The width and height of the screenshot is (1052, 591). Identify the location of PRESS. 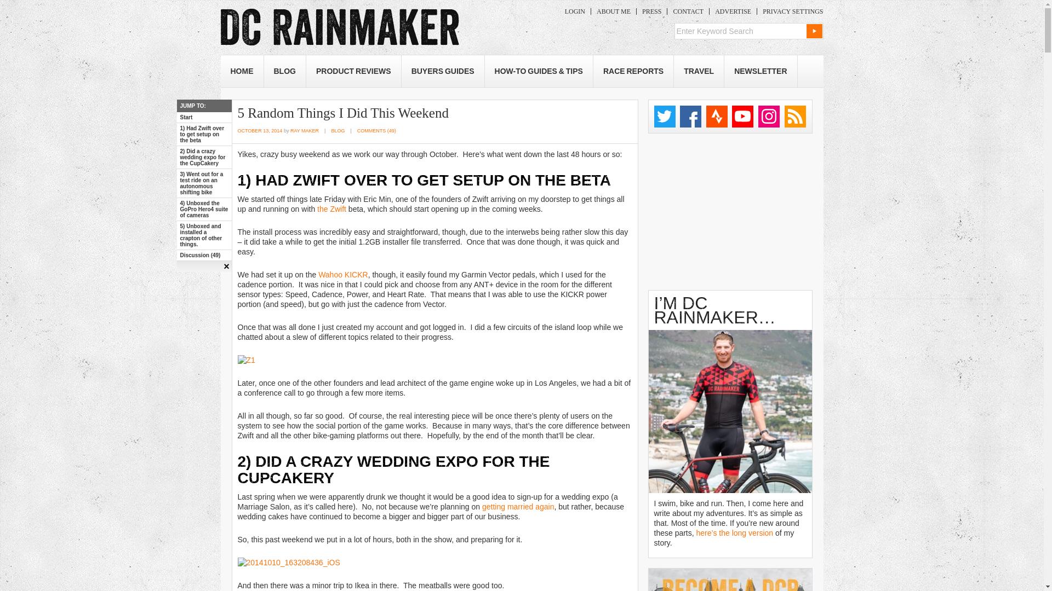
(651, 11).